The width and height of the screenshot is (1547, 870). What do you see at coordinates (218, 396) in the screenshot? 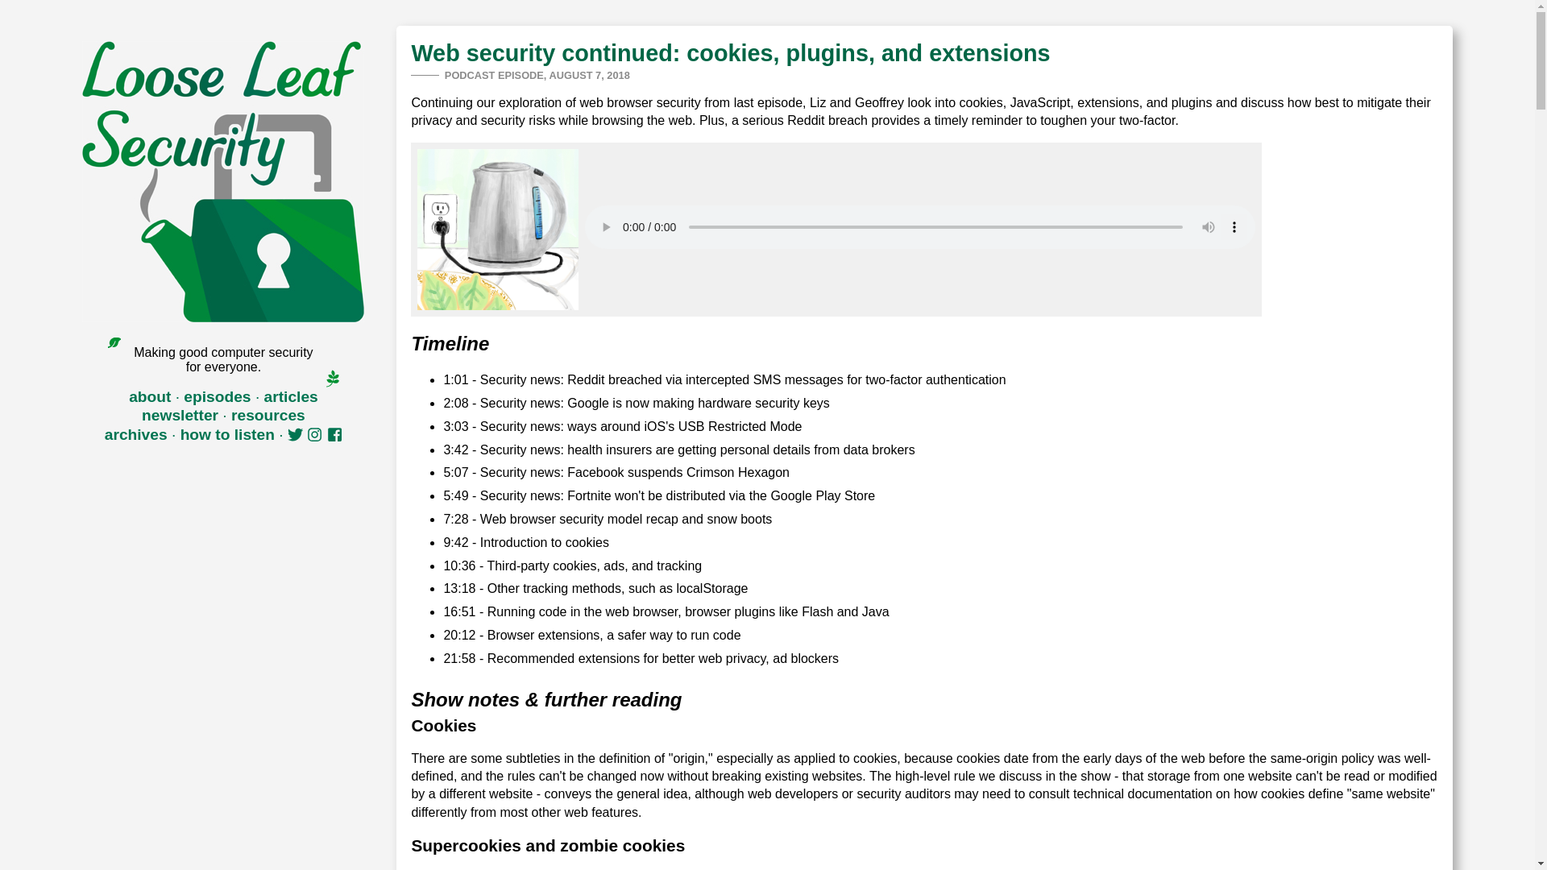
I see `Episodes` at bounding box center [218, 396].